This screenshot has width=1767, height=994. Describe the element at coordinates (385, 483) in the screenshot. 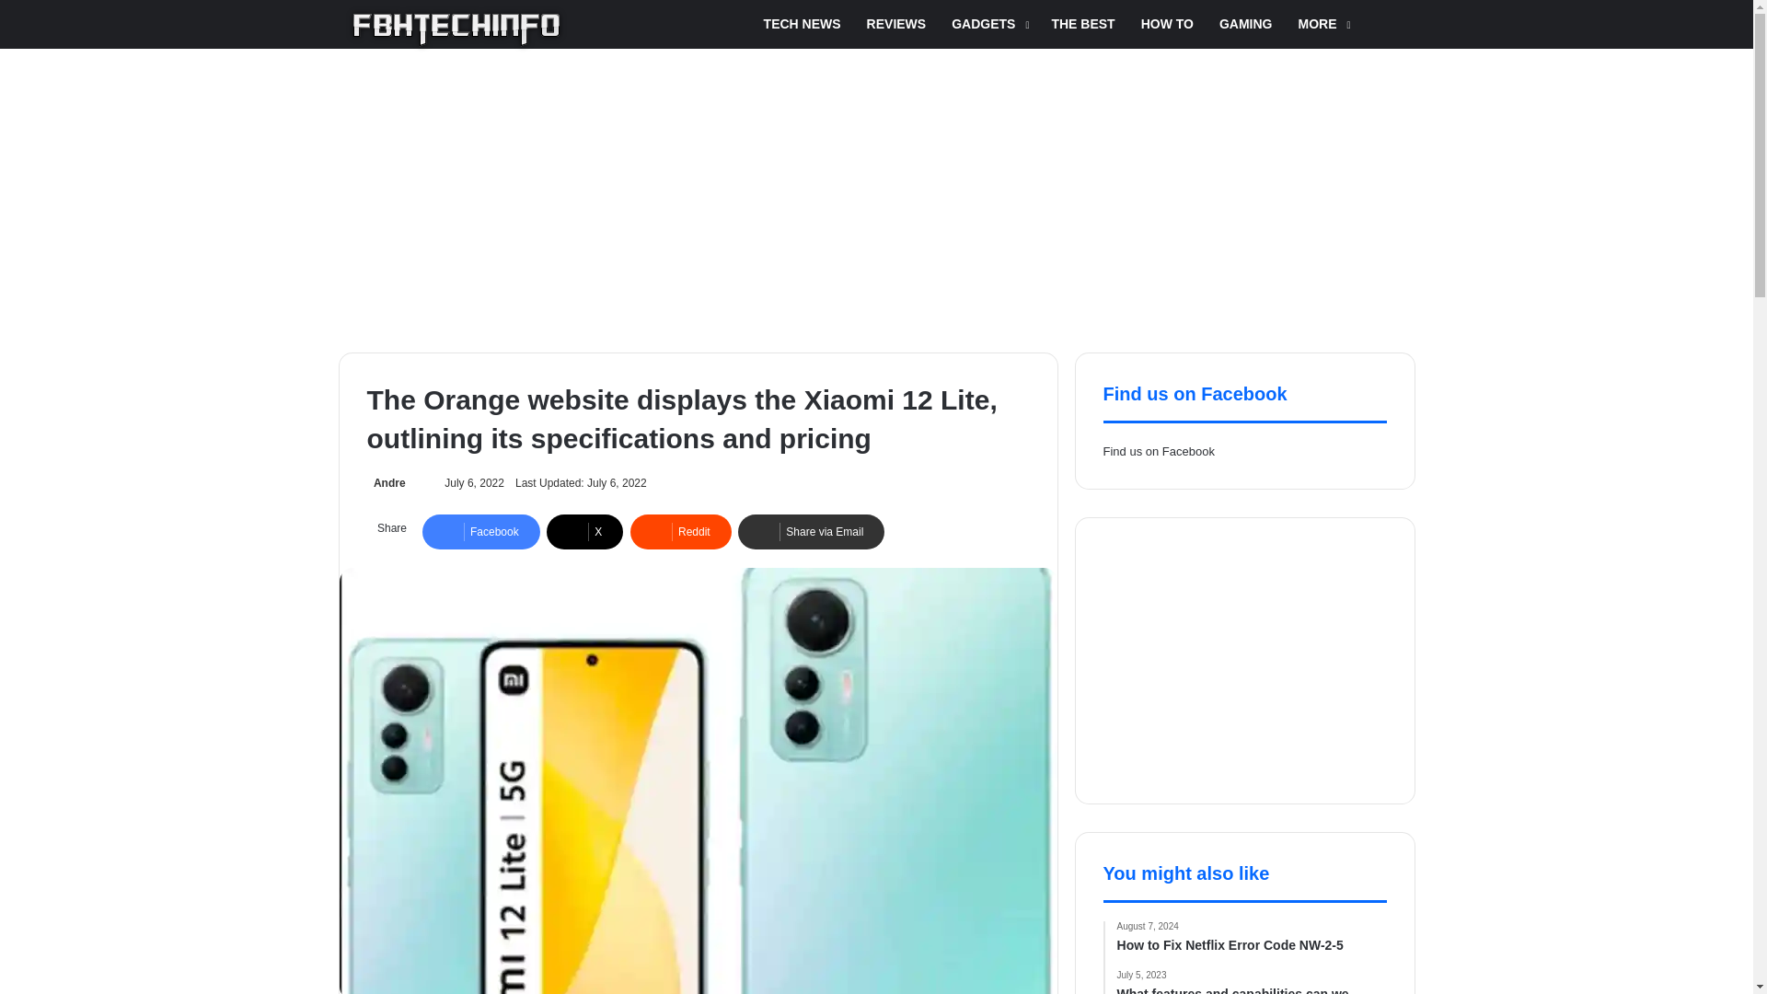

I see `Andre` at that location.